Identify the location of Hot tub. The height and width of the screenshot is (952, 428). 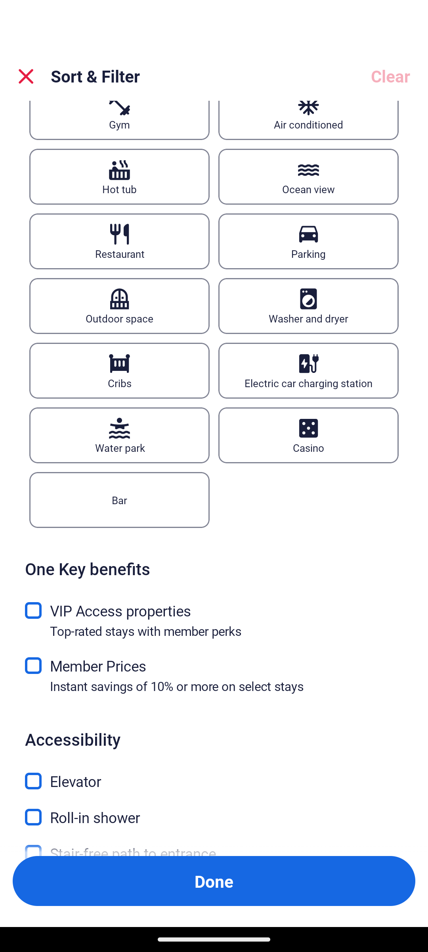
(120, 177).